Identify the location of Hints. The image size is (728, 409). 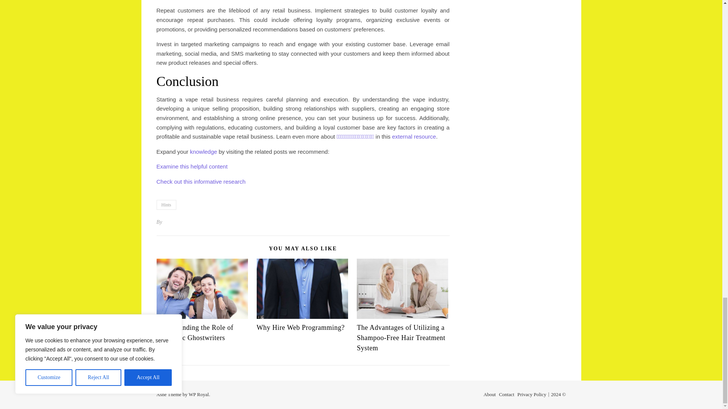
(166, 205).